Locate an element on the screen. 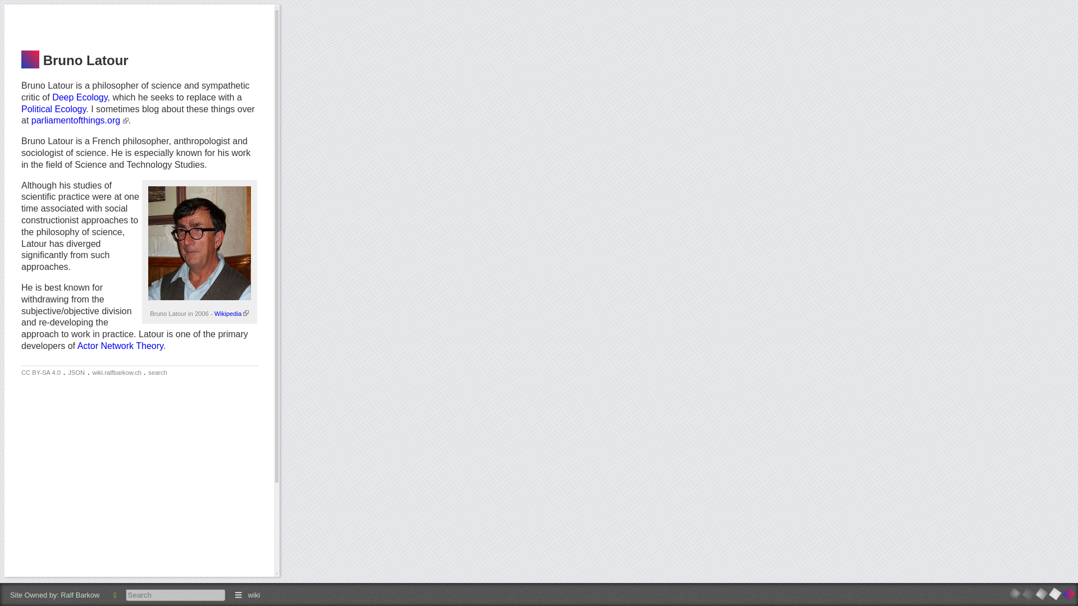 The height and width of the screenshot is (606, 1078). ward.bay.wiki.org is located at coordinates (1012, 595).